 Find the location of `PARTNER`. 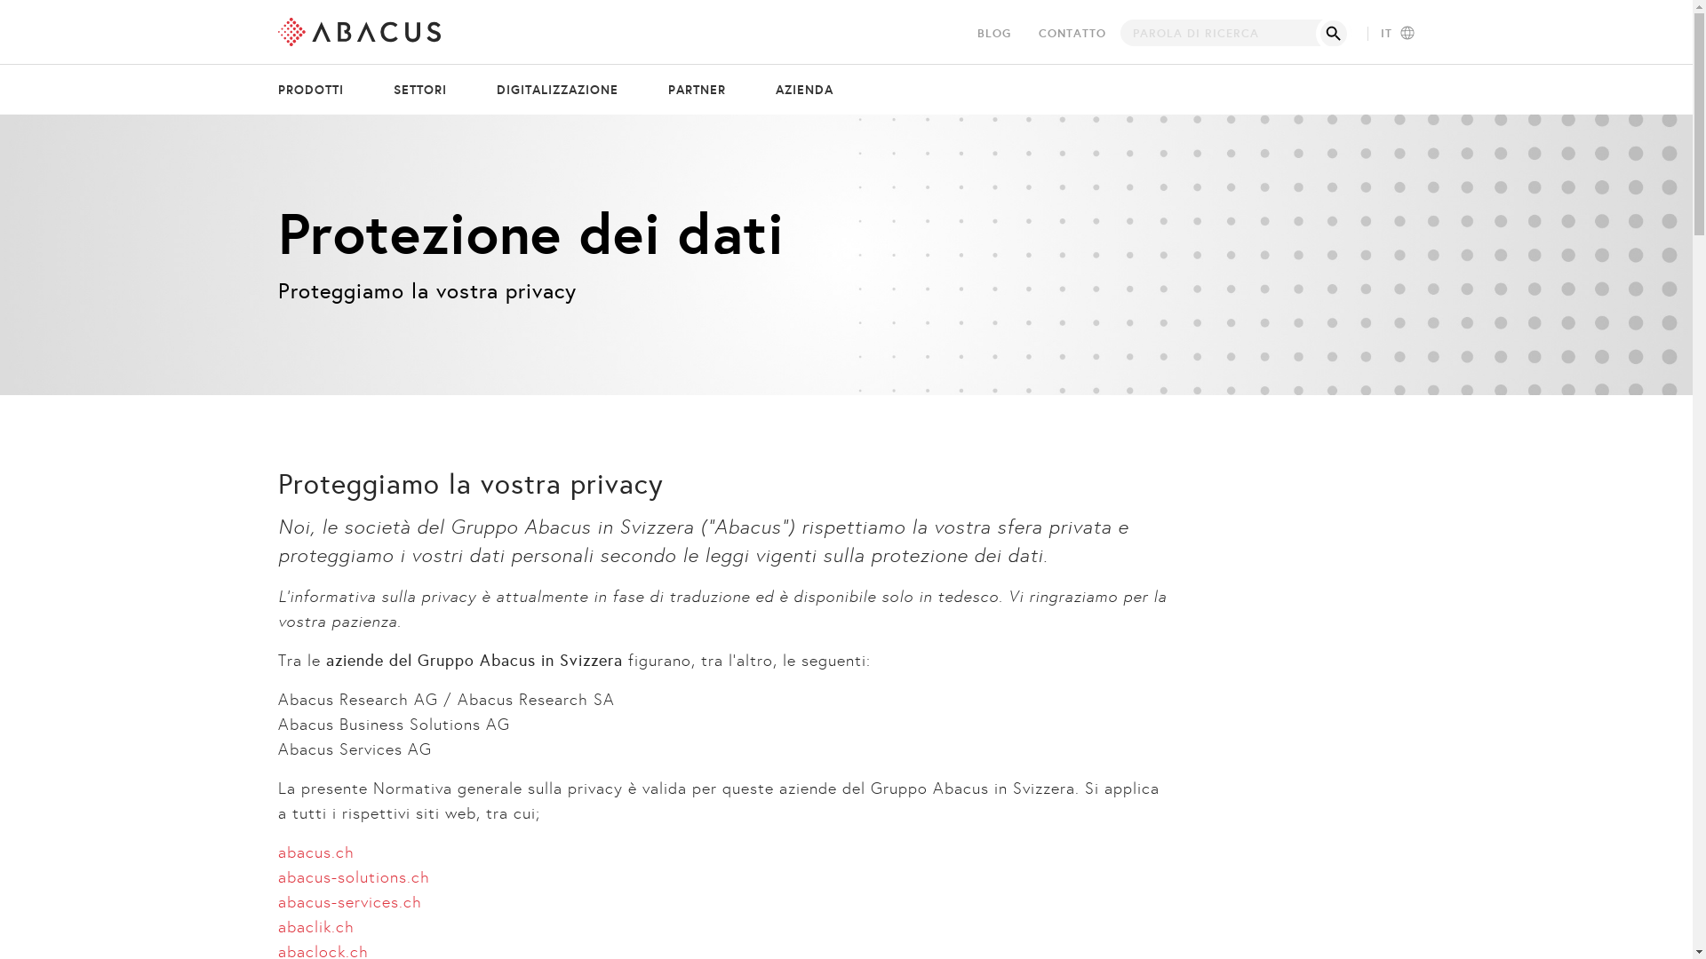

PARTNER is located at coordinates (697, 90).